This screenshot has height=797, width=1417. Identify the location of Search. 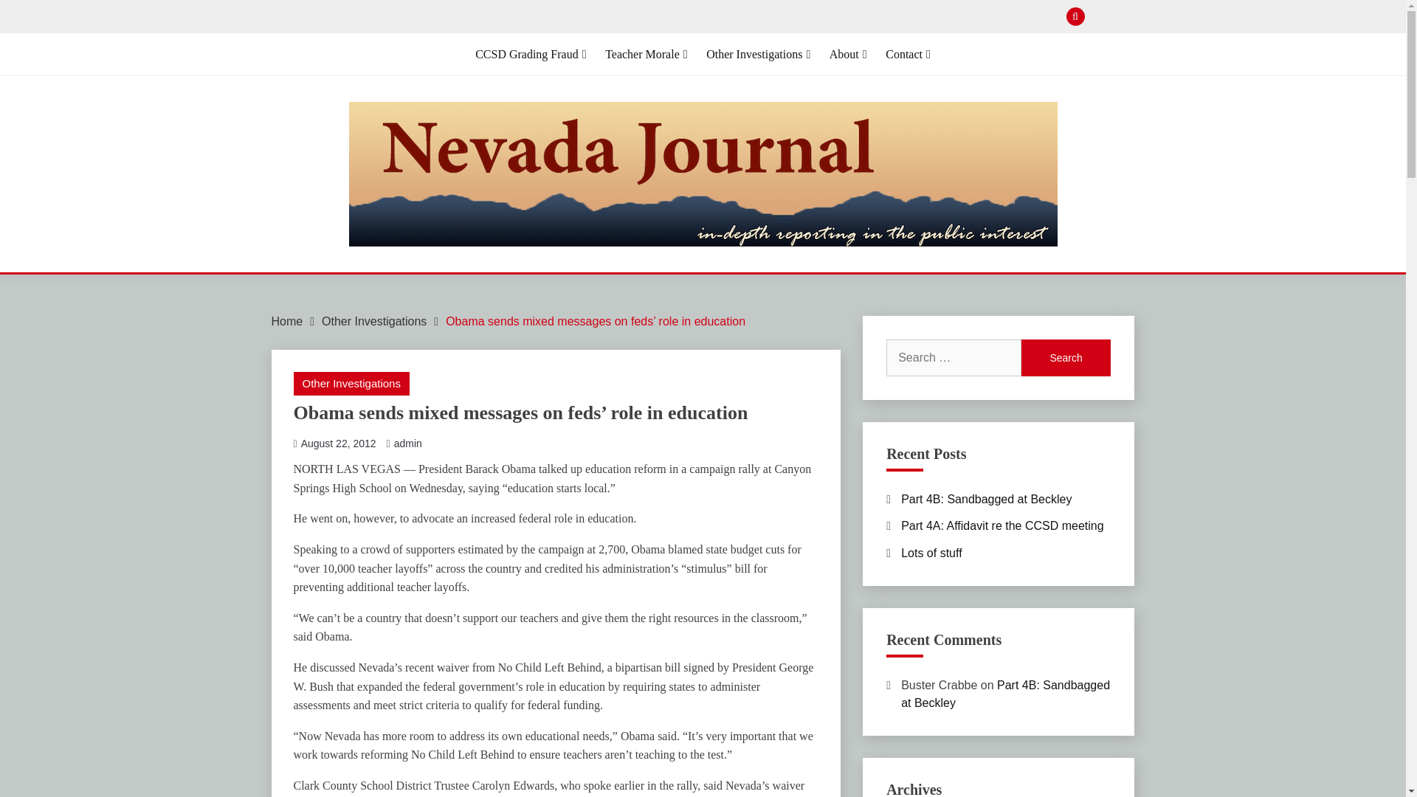
(1066, 357).